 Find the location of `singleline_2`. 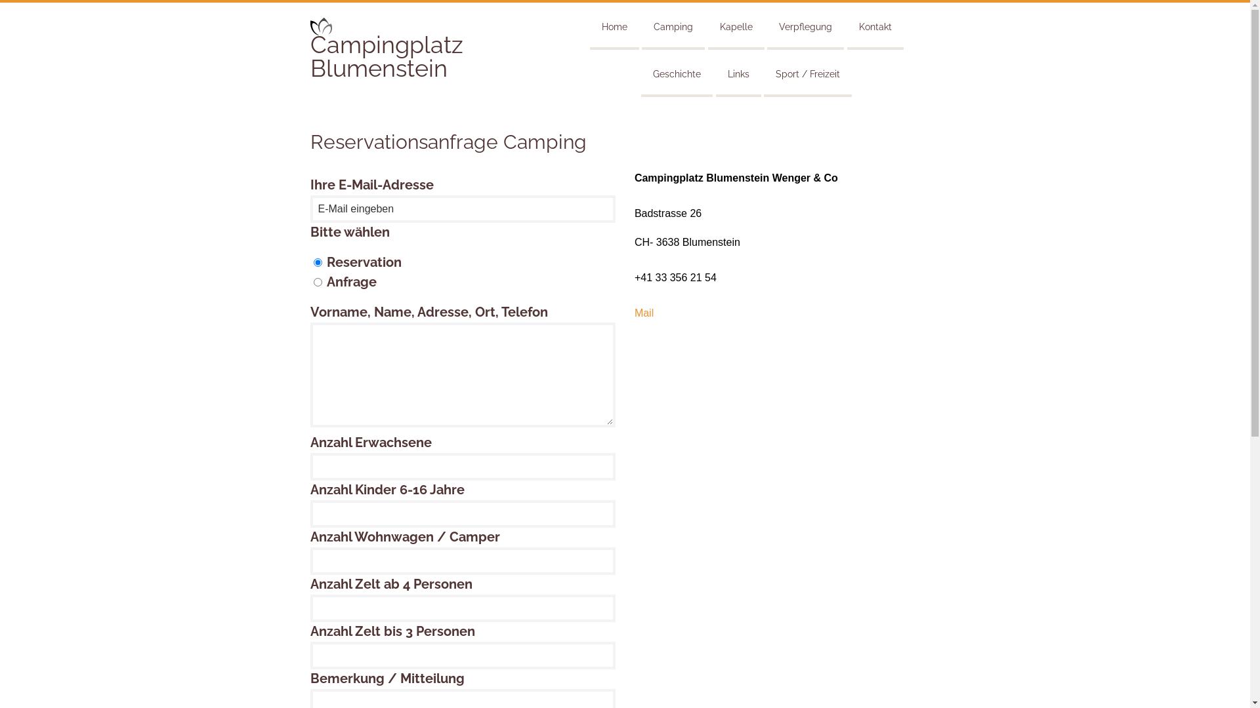

singleline_2 is located at coordinates (463, 514).